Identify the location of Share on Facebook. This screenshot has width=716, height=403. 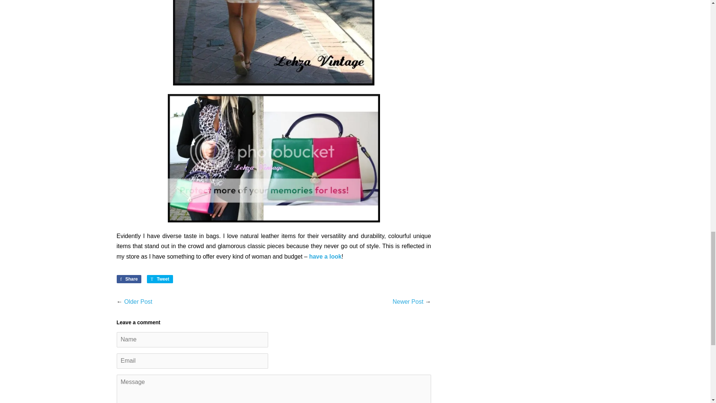
(128, 279).